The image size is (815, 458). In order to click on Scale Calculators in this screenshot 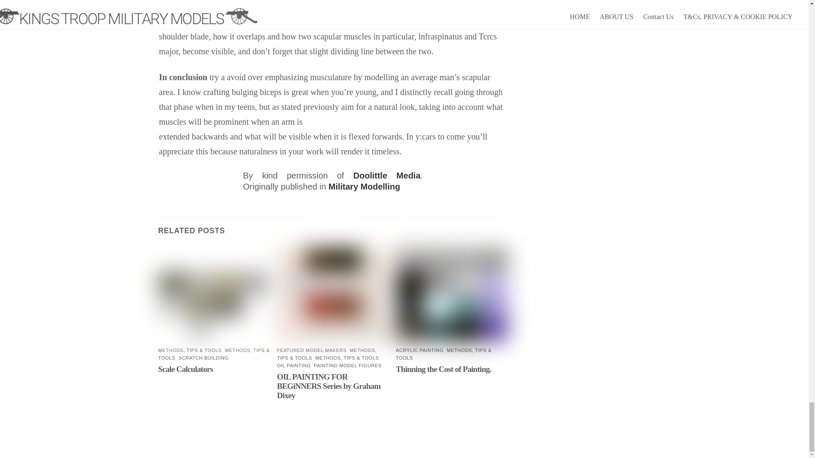, I will do `click(185, 369)`.